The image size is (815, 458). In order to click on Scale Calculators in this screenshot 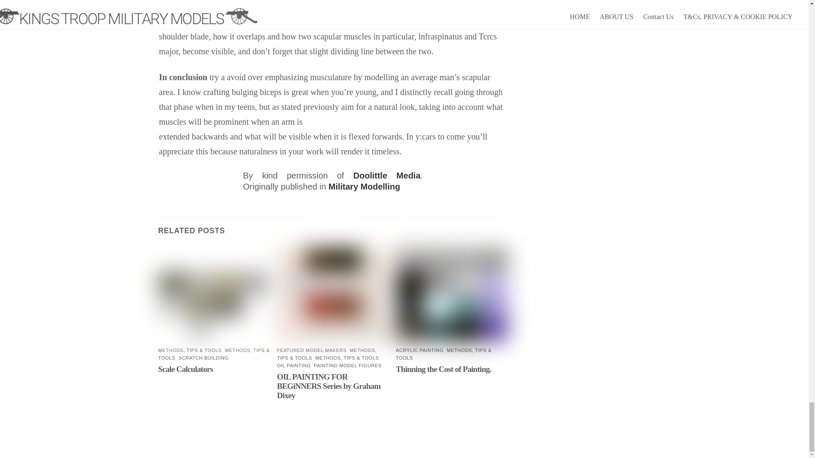, I will do `click(185, 369)`.